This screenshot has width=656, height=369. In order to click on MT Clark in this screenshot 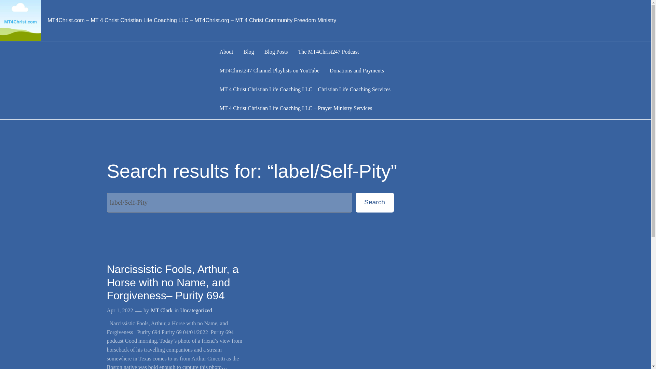, I will do `click(161, 310)`.